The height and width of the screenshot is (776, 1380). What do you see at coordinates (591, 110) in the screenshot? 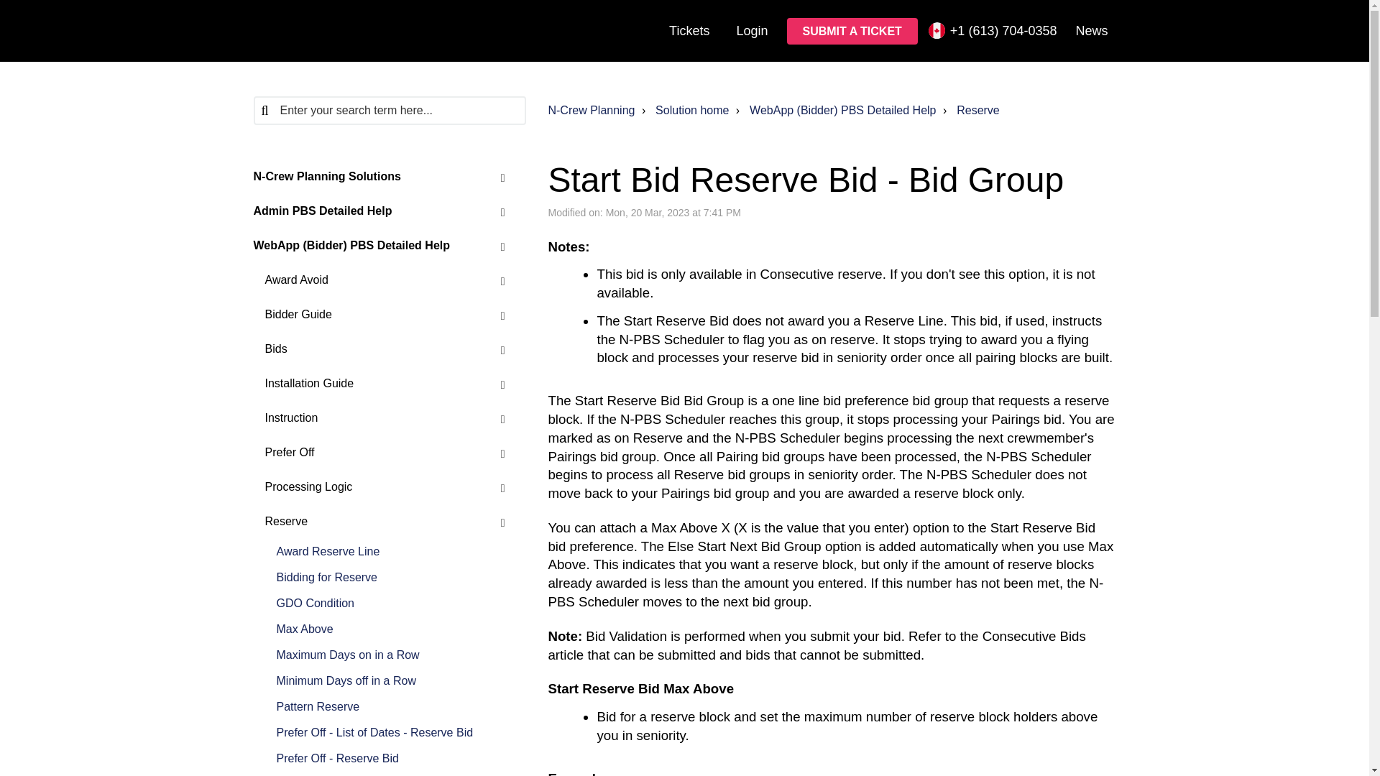
I see `N-Crew Planning` at bounding box center [591, 110].